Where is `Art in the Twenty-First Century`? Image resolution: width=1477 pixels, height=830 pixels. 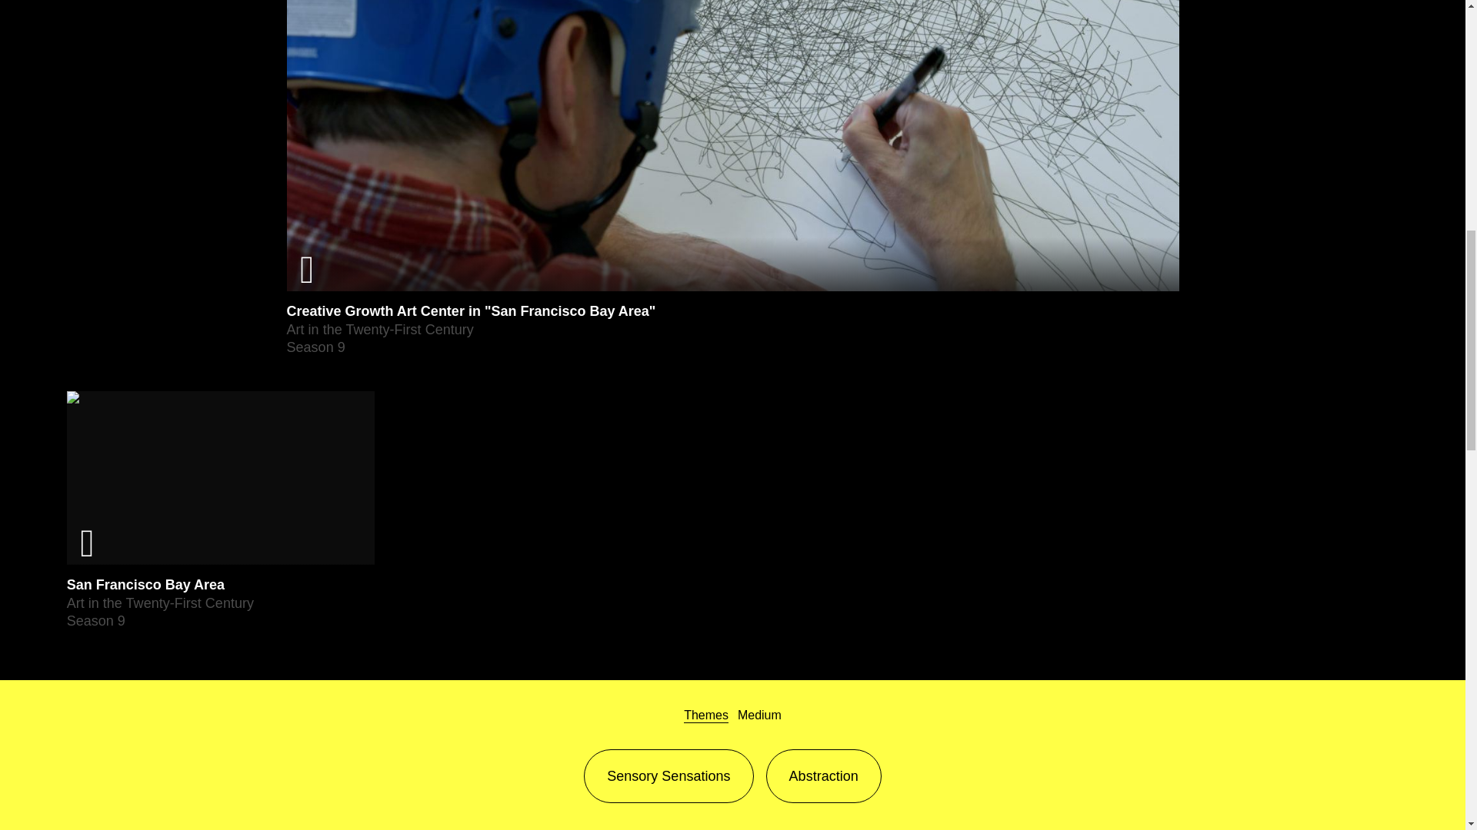
Art in the Twenty-First Century is located at coordinates (379, 329).